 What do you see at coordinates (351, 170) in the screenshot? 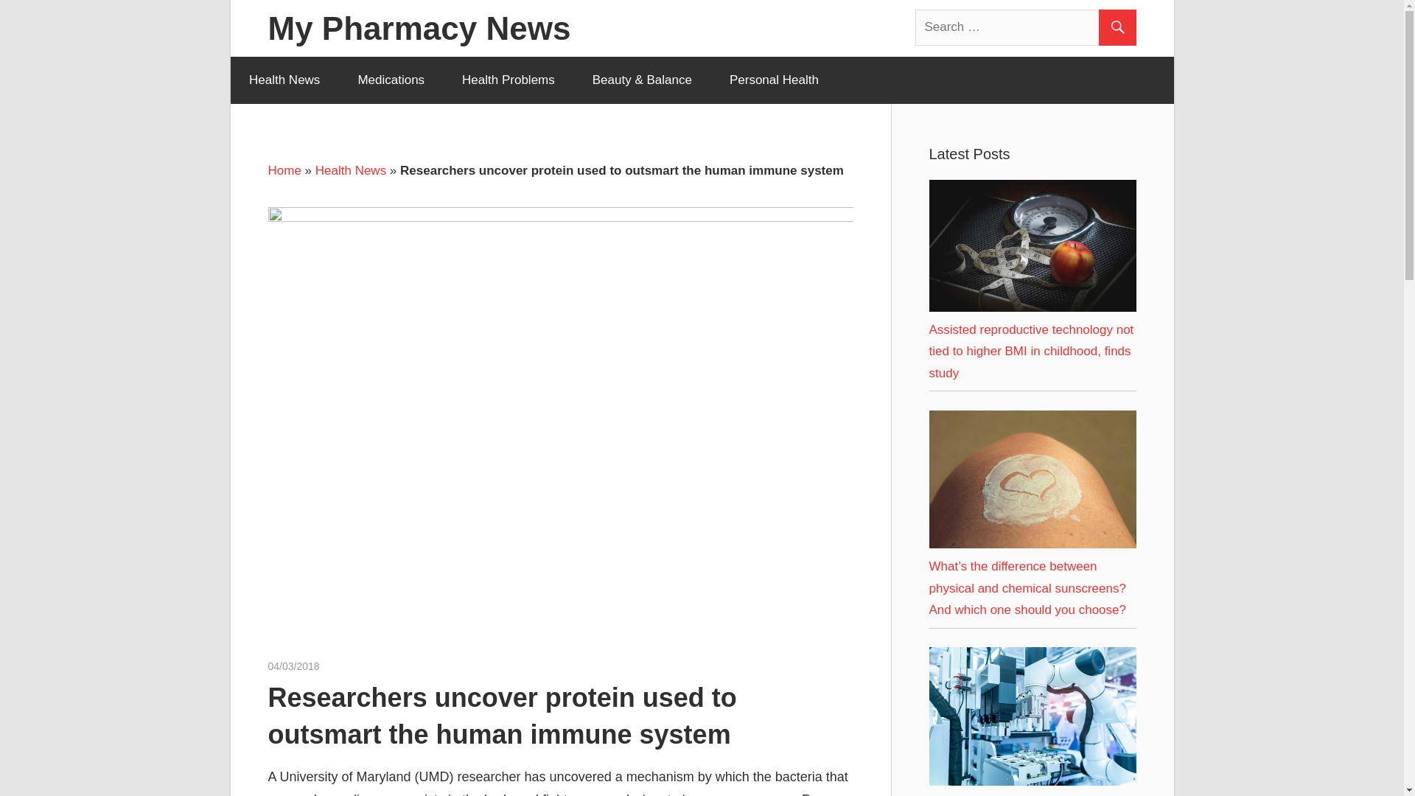
I see `Health News` at bounding box center [351, 170].